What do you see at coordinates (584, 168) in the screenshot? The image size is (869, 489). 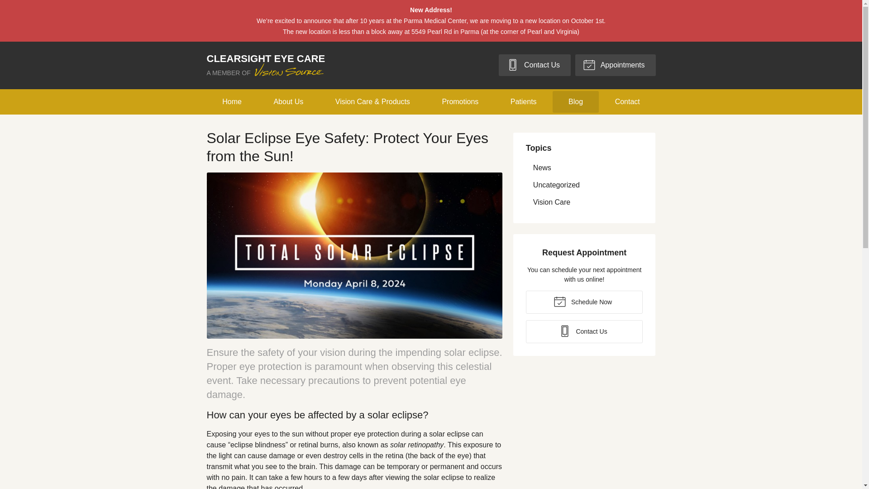 I see `News` at bounding box center [584, 168].